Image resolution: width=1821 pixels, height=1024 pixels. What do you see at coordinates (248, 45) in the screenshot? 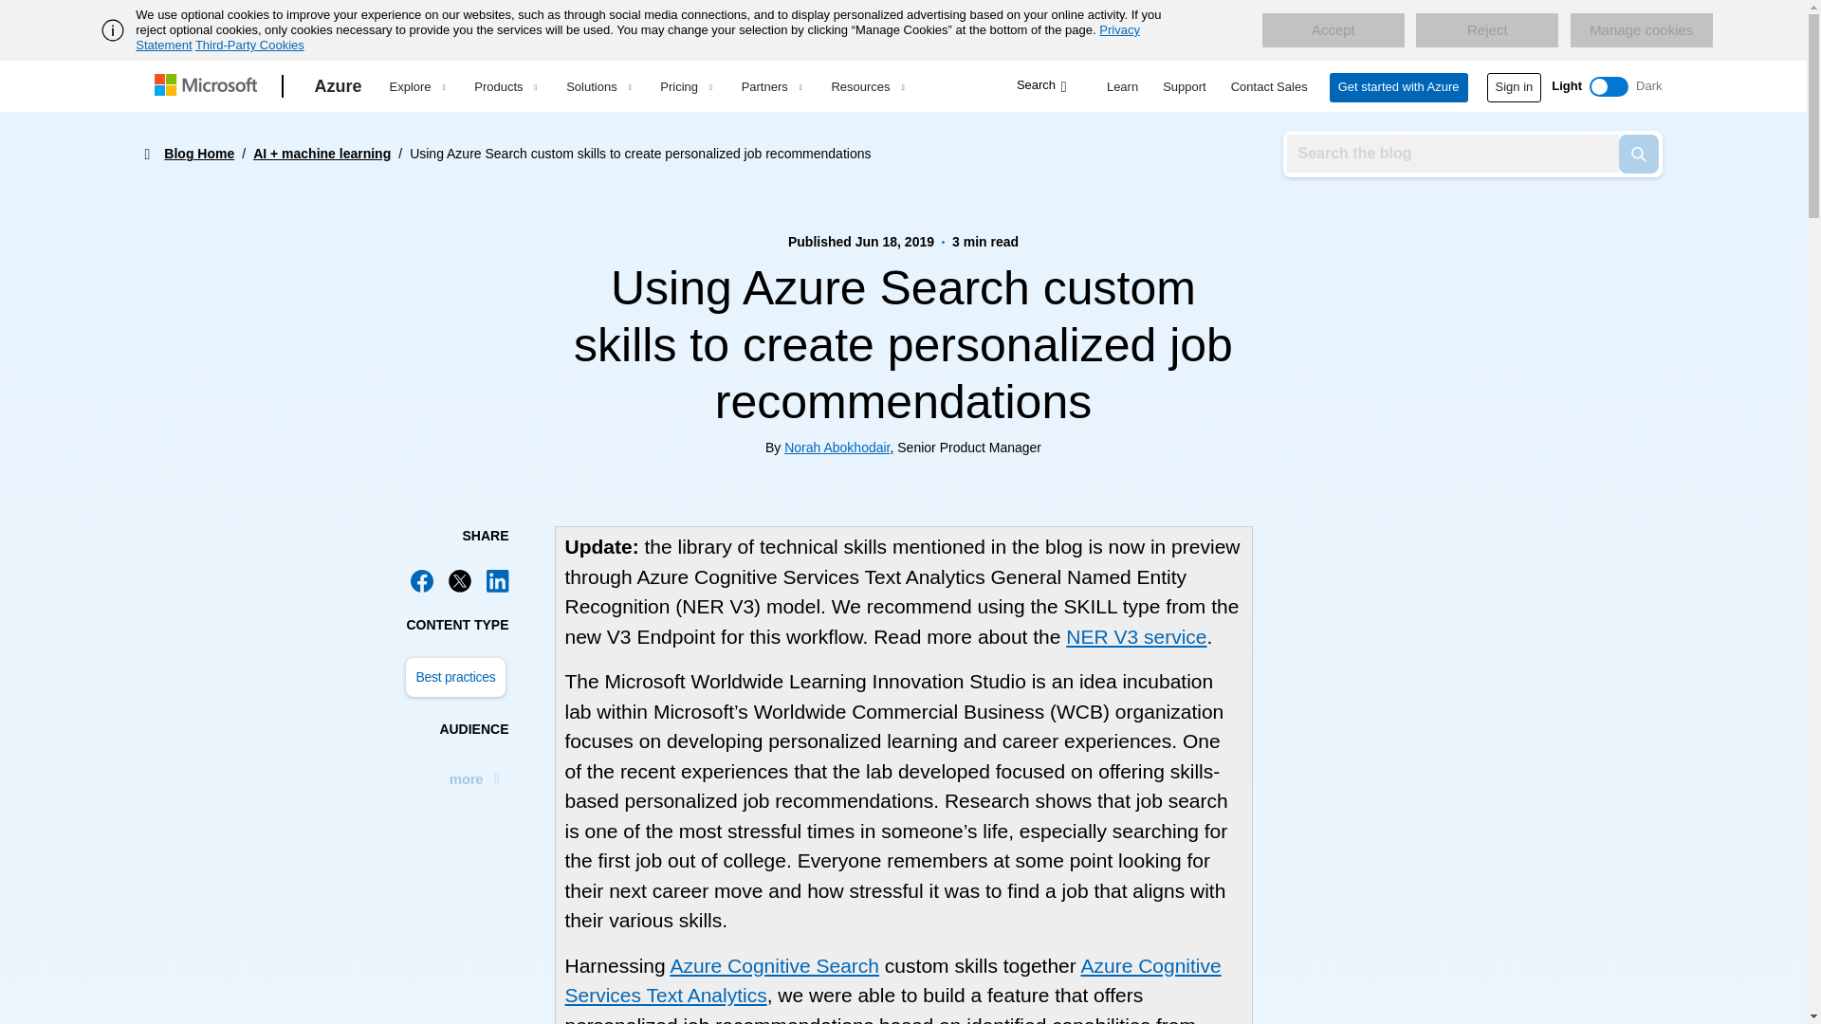
I see `Third-Party Cookies` at bounding box center [248, 45].